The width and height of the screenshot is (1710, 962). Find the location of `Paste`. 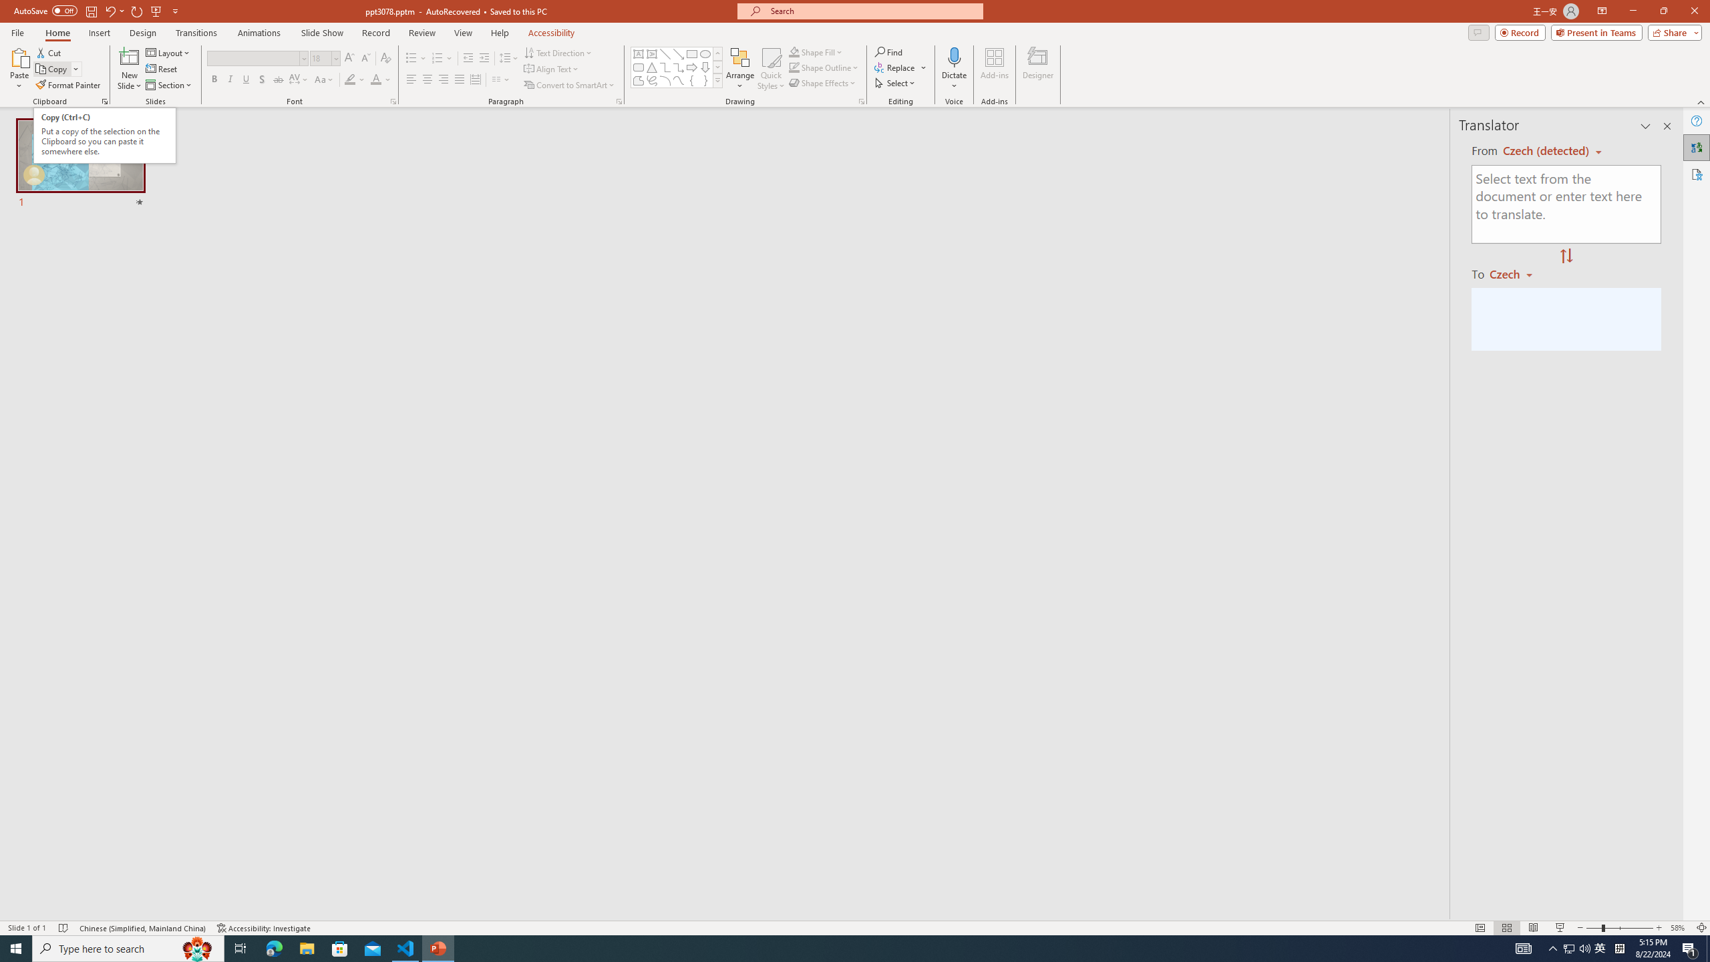

Paste is located at coordinates (19, 69).